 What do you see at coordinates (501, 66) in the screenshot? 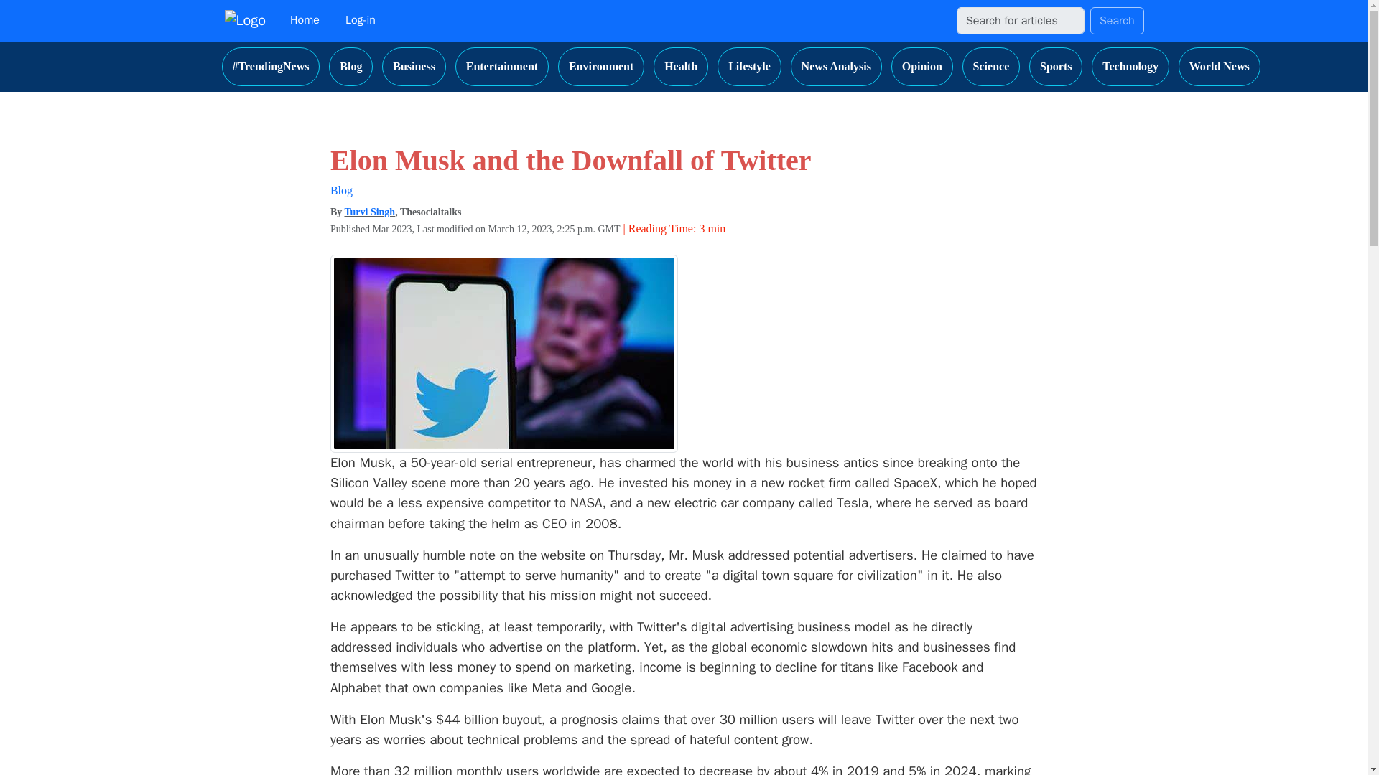
I see `Entertainment` at bounding box center [501, 66].